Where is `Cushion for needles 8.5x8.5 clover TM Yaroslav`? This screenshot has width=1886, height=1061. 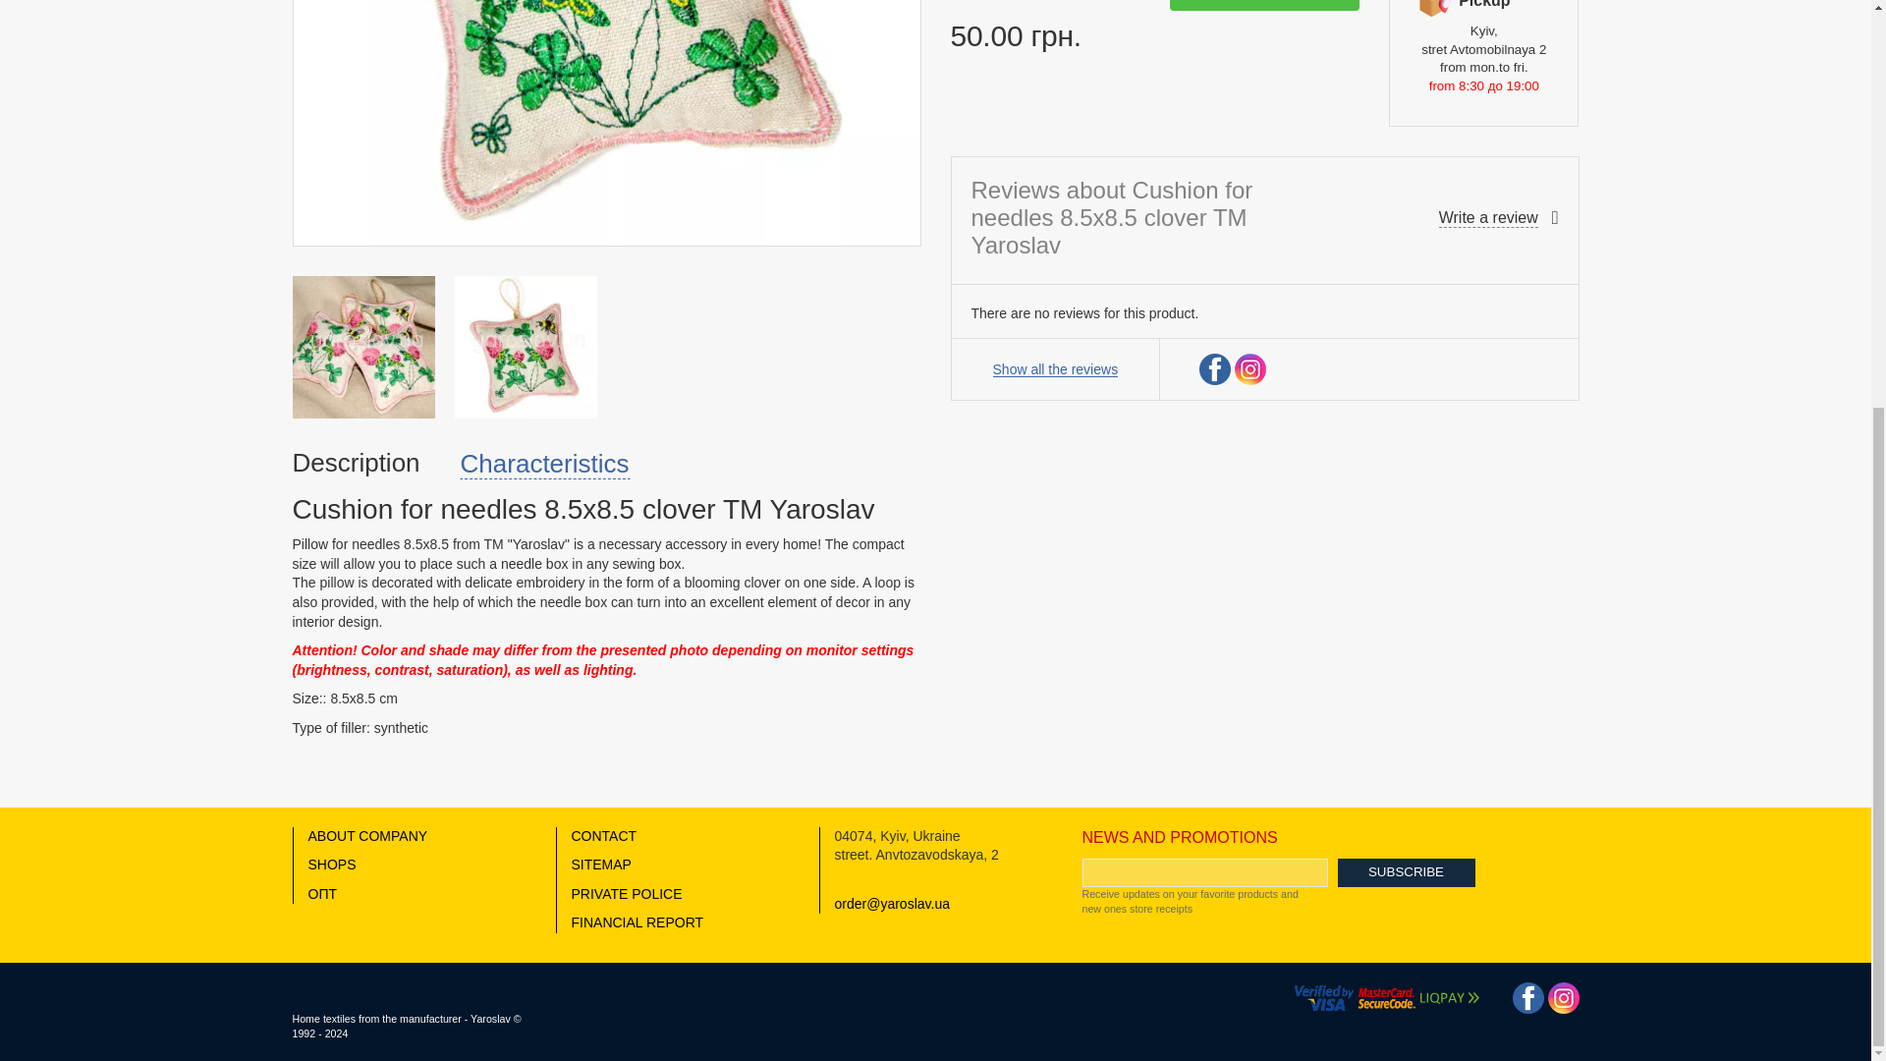
Cushion for needles 8.5x8.5 clover TM Yaroslav is located at coordinates (605, 122).